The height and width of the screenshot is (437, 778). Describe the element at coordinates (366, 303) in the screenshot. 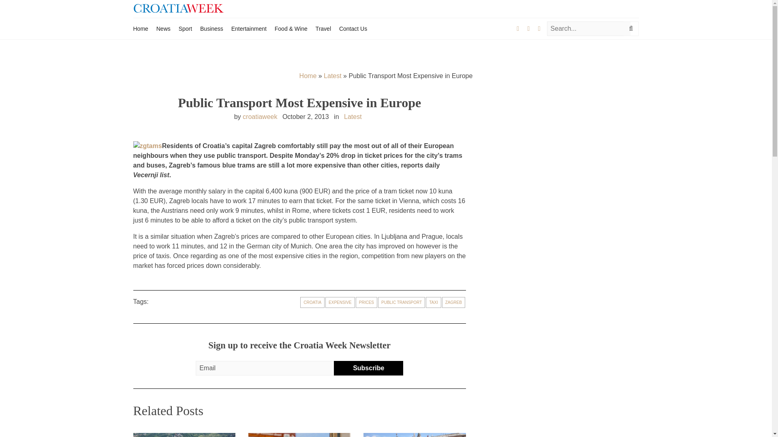

I see `PRICES` at that location.